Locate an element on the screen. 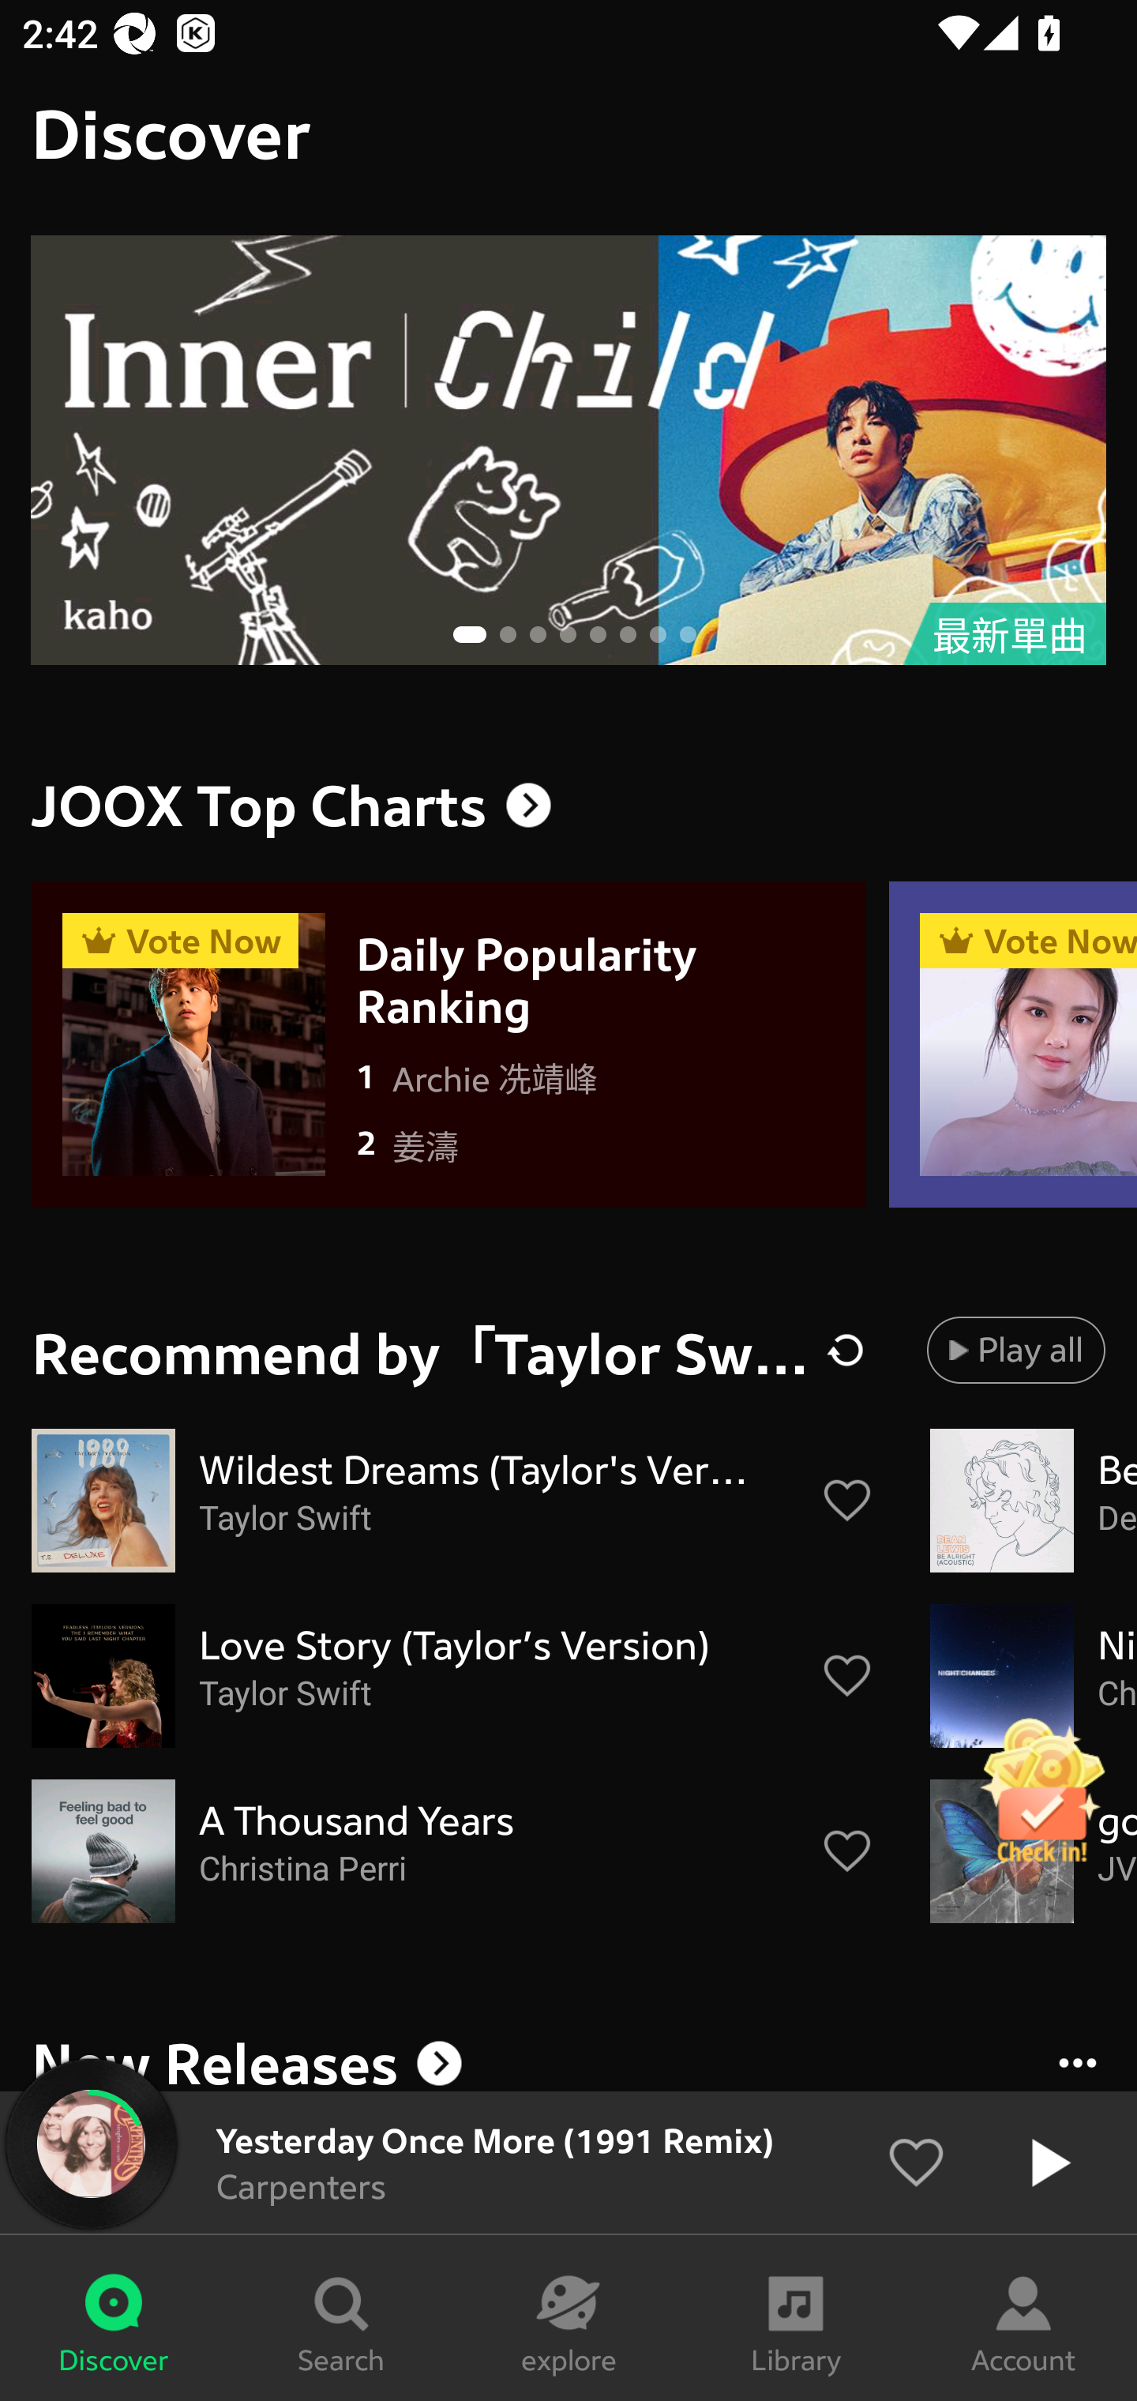  A Thousand Years Christina Perri is located at coordinates (453, 1851).